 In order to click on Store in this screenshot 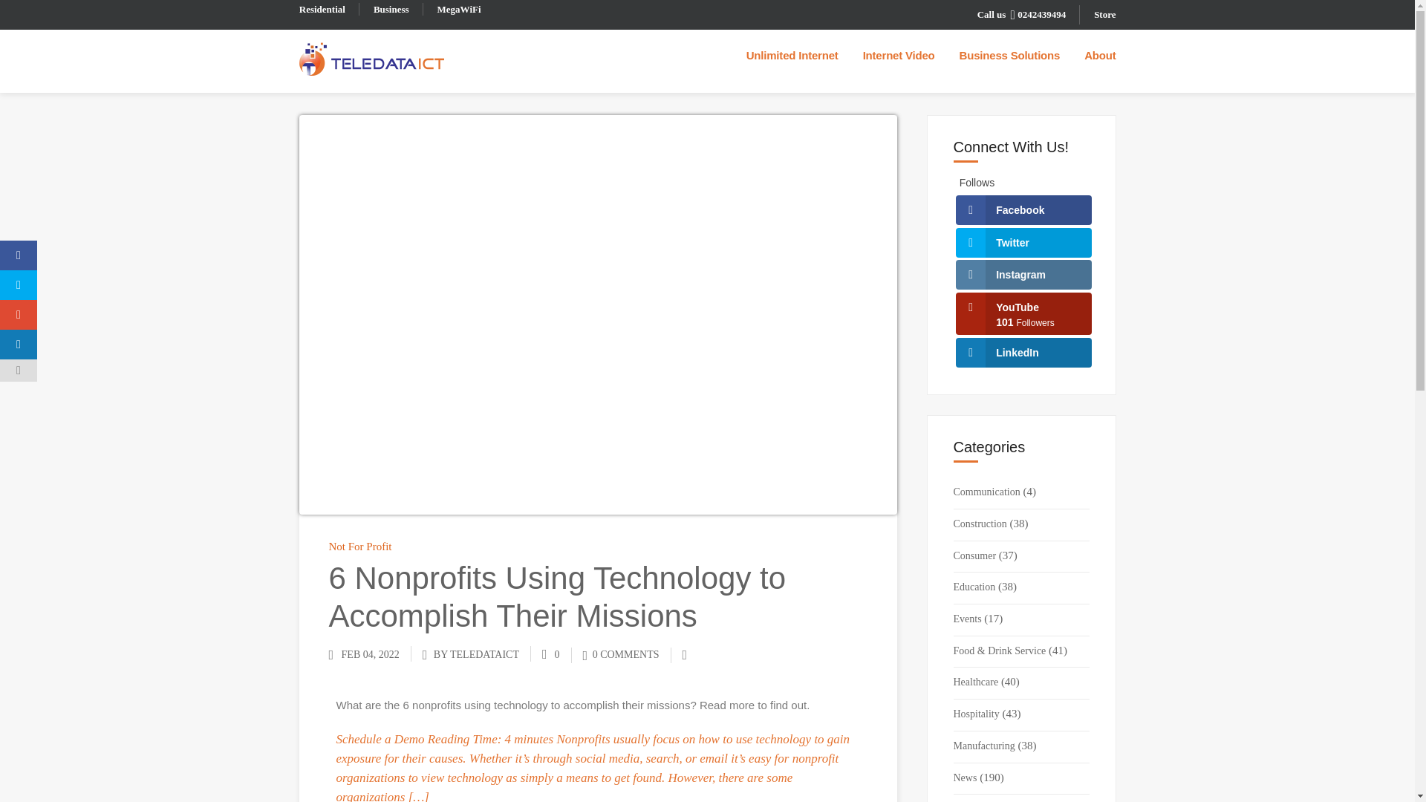, I will do `click(1104, 14)`.